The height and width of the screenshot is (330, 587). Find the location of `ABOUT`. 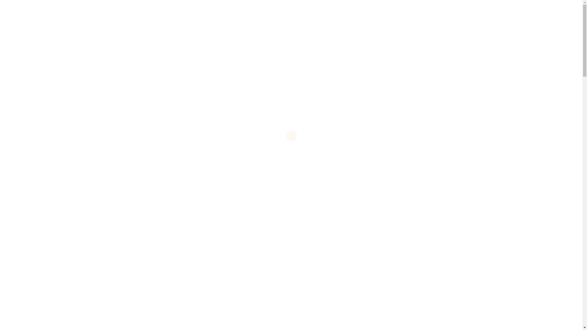

ABOUT is located at coordinates (27, 44).